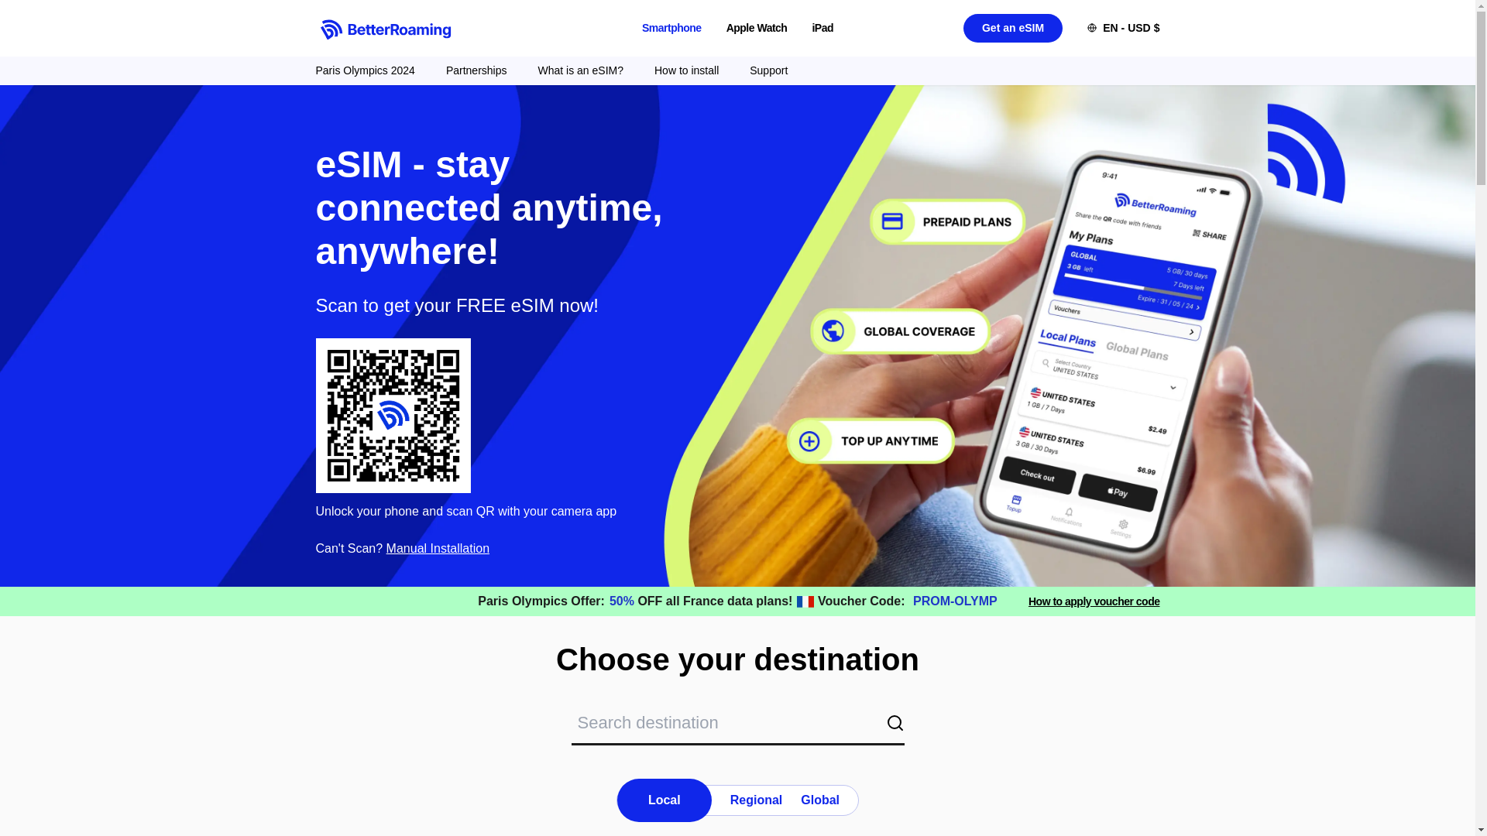 The width and height of the screenshot is (1487, 836). What do you see at coordinates (737, 800) in the screenshot?
I see `Smartphone` at bounding box center [737, 800].